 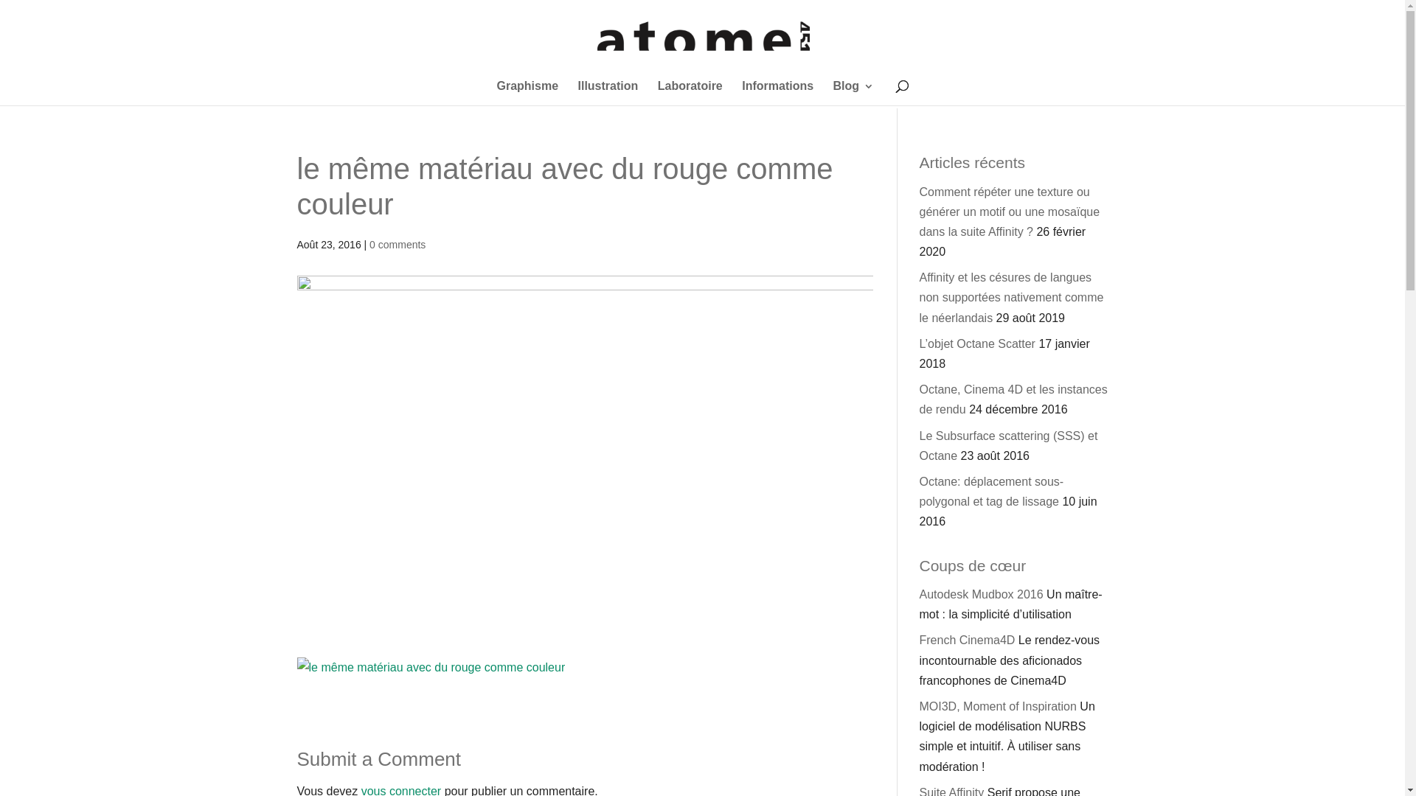 What do you see at coordinates (690, 93) in the screenshot?
I see `Laboratoire` at bounding box center [690, 93].